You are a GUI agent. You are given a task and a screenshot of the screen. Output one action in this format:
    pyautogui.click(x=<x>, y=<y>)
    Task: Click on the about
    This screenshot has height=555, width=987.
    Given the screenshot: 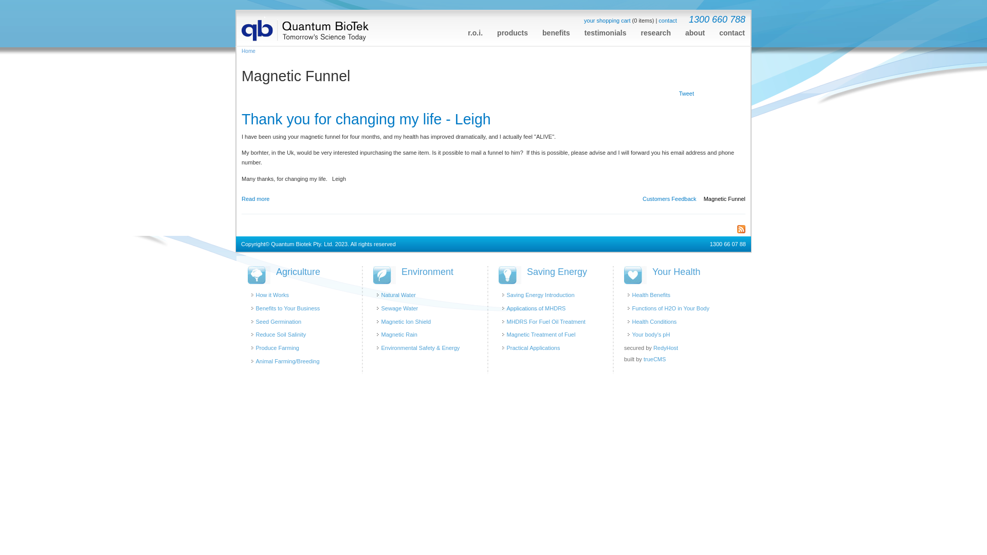 What is the action you would take?
    pyautogui.click(x=695, y=30)
    